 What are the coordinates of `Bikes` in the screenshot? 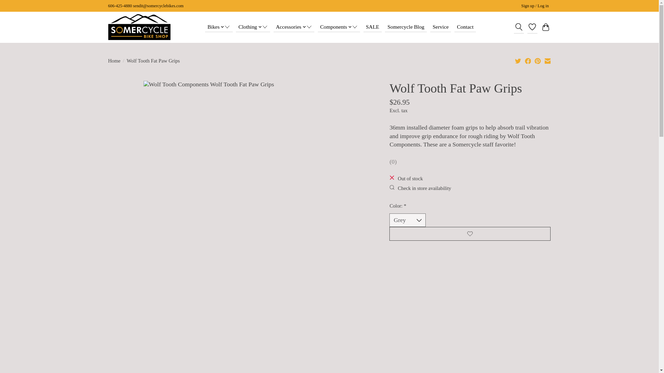 It's located at (219, 27).